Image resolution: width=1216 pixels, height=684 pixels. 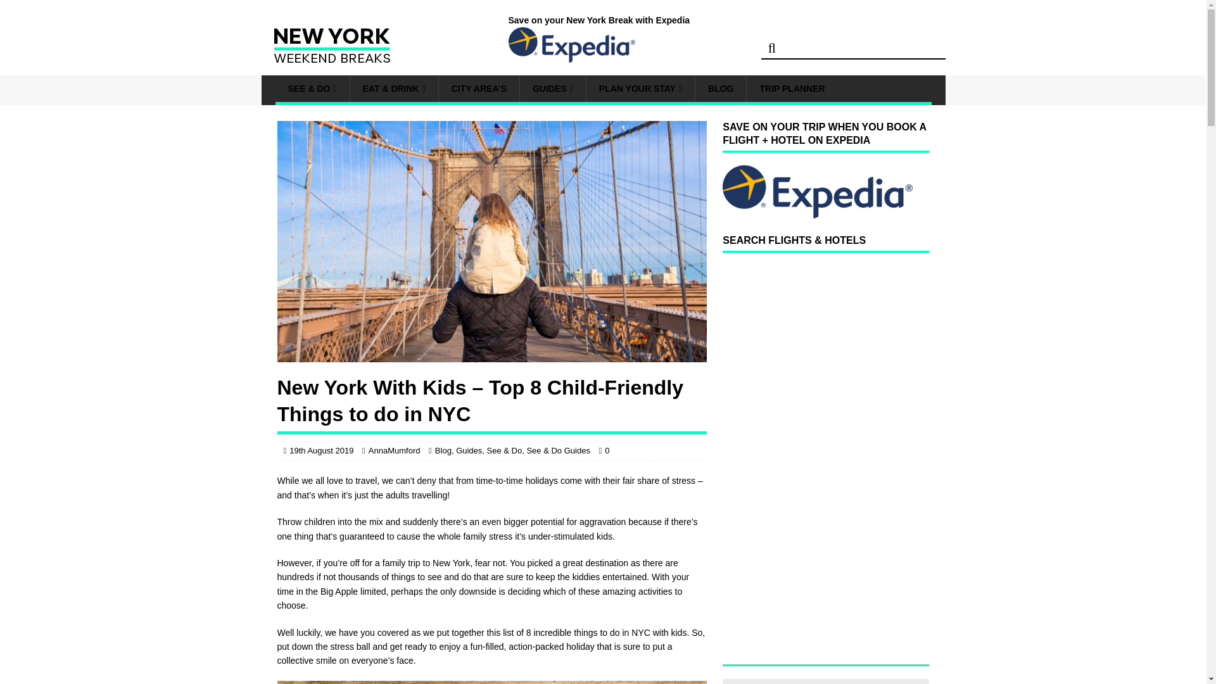 I want to click on BLOG, so click(x=720, y=88).